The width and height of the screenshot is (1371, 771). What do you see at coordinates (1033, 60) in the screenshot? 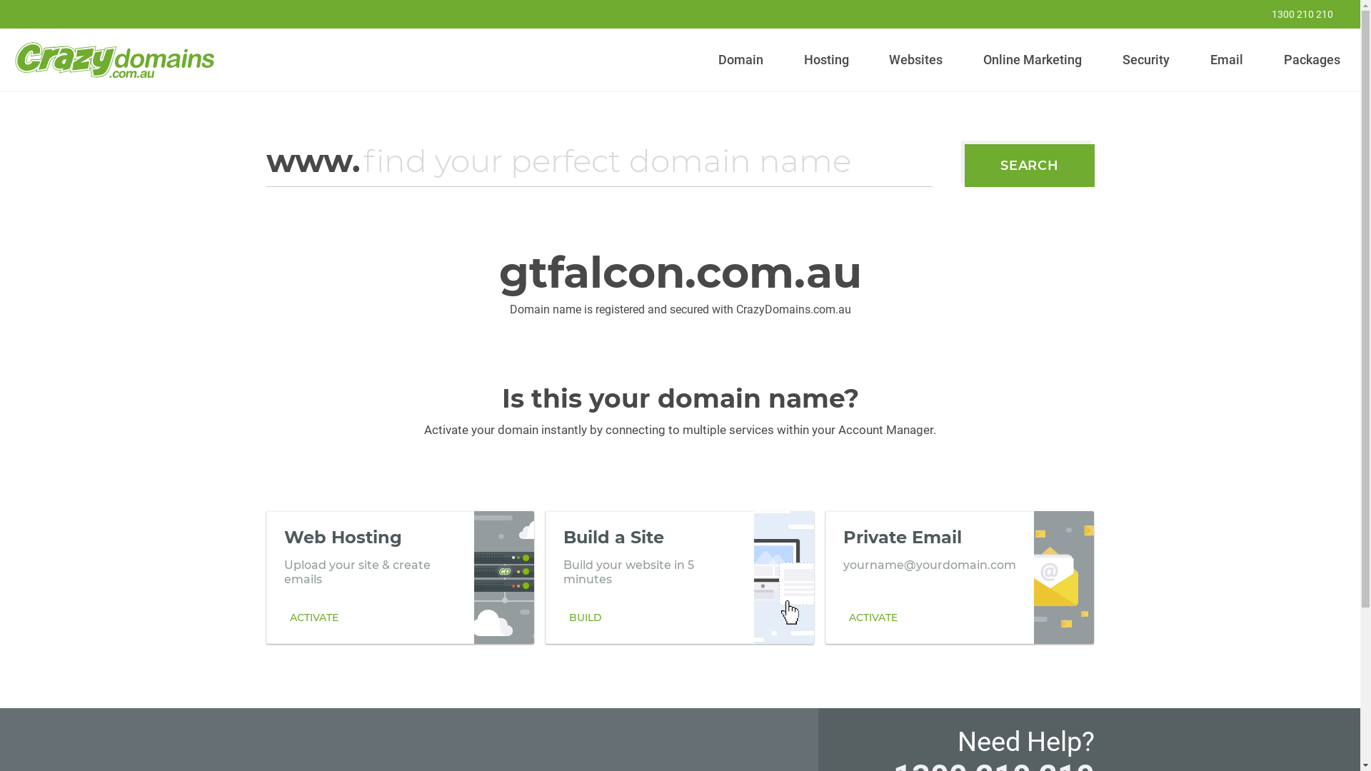
I see `Online Marketing` at bounding box center [1033, 60].